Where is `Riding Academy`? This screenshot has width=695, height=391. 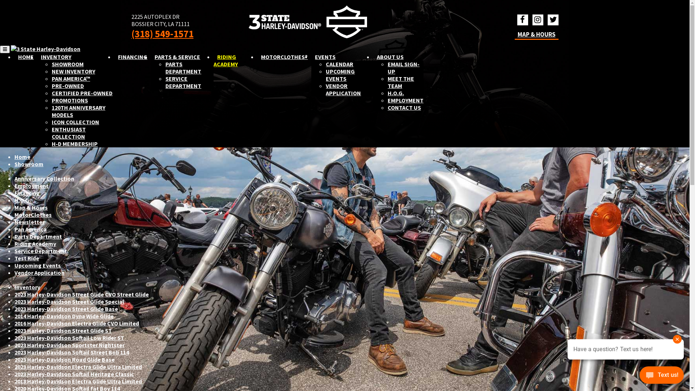 Riding Academy is located at coordinates (35, 244).